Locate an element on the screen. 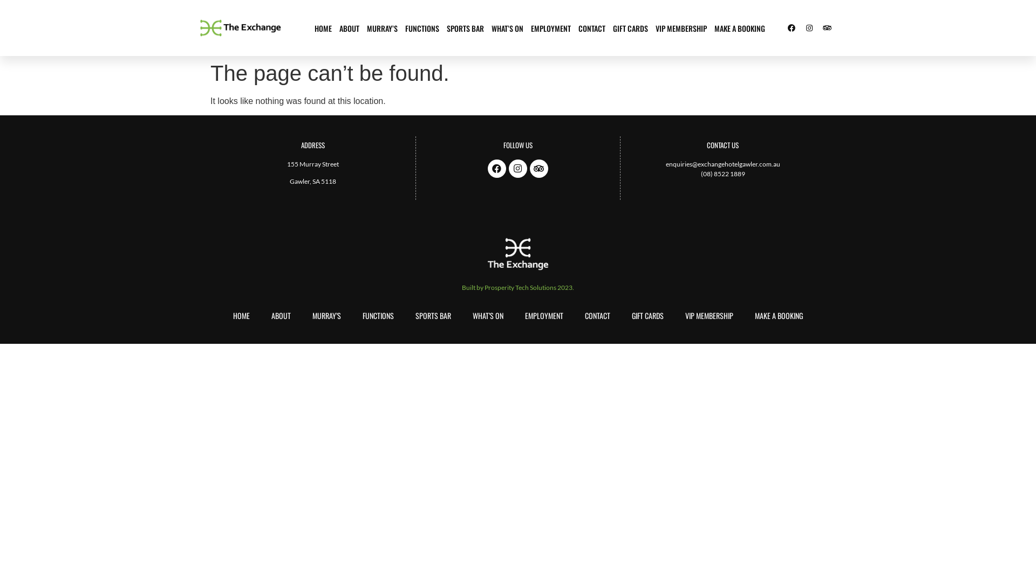 The width and height of the screenshot is (1036, 582). GIFT CARDS is located at coordinates (647, 316).